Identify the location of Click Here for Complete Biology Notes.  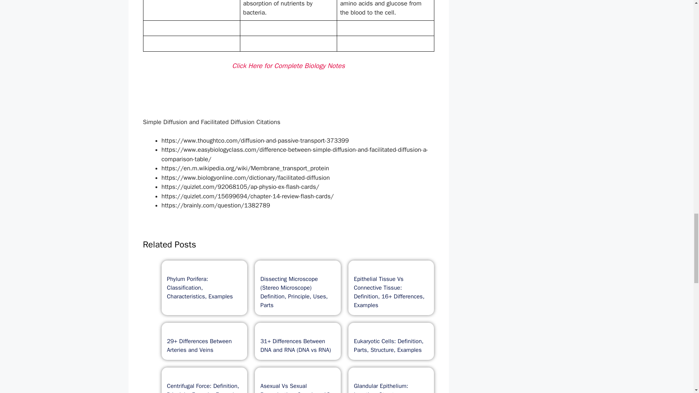
(288, 65).